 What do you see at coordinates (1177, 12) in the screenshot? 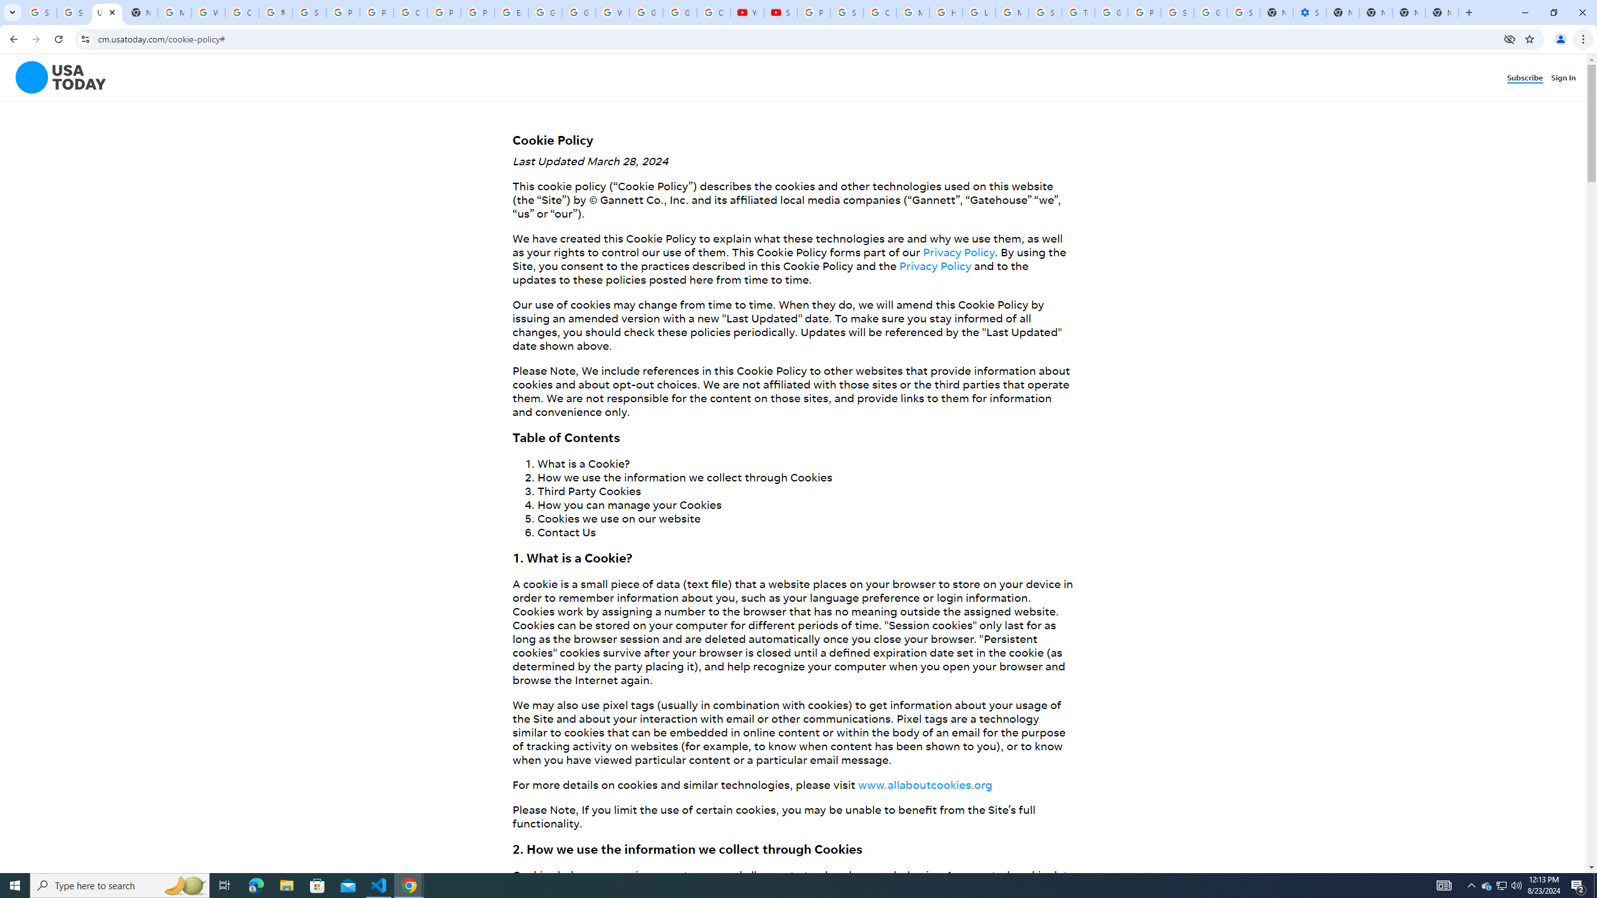
I see `Sign in - Google Accounts` at bounding box center [1177, 12].